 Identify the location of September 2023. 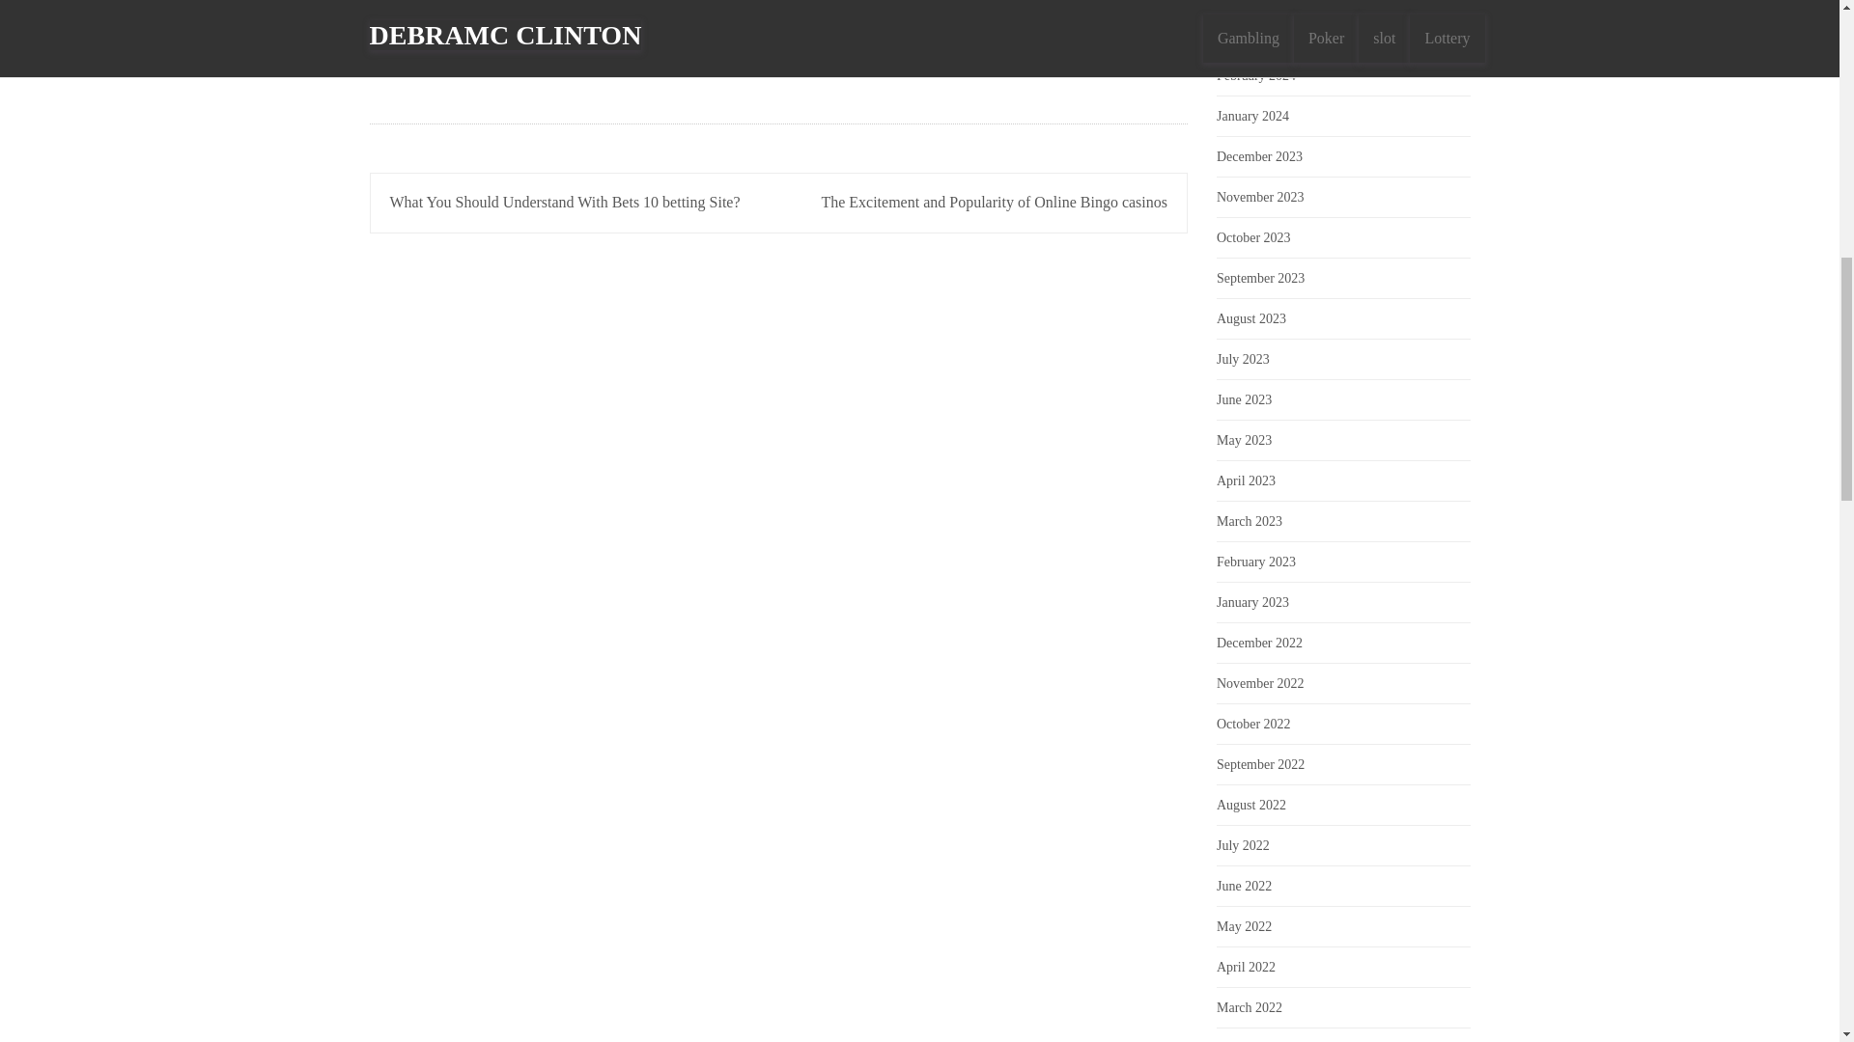
(1260, 278).